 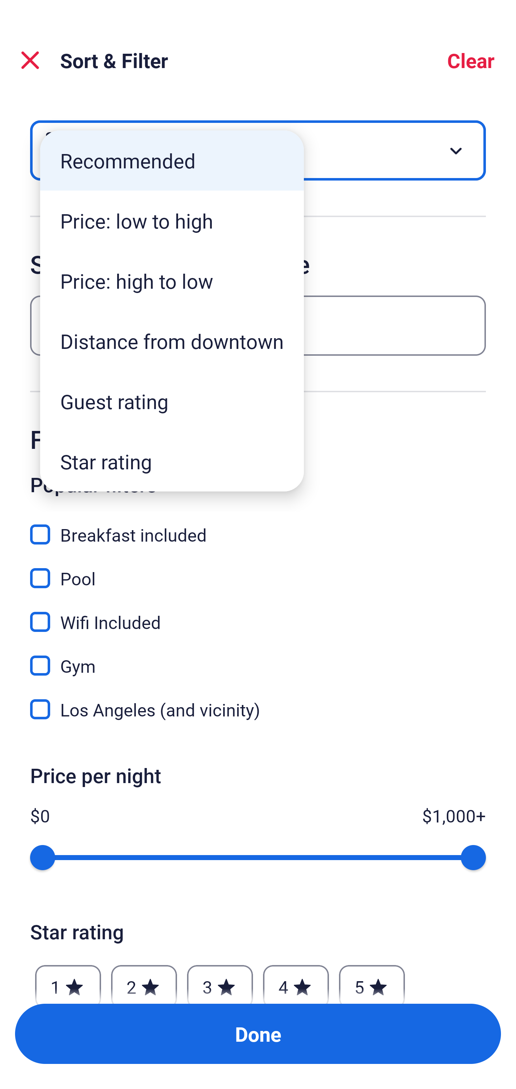 I want to click on Price: low to high, so click(x=172, y=221).